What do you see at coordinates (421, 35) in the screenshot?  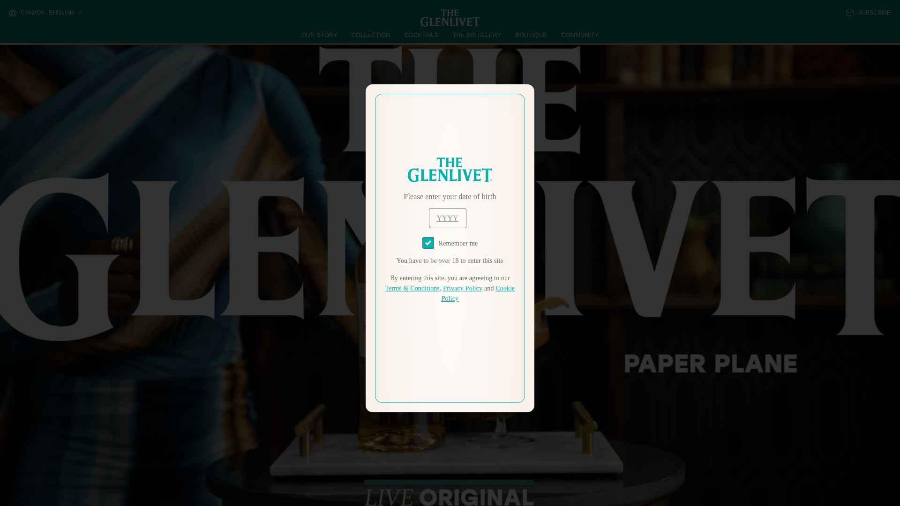 I see `COCKTAILS` at bounding box center [421, 35].